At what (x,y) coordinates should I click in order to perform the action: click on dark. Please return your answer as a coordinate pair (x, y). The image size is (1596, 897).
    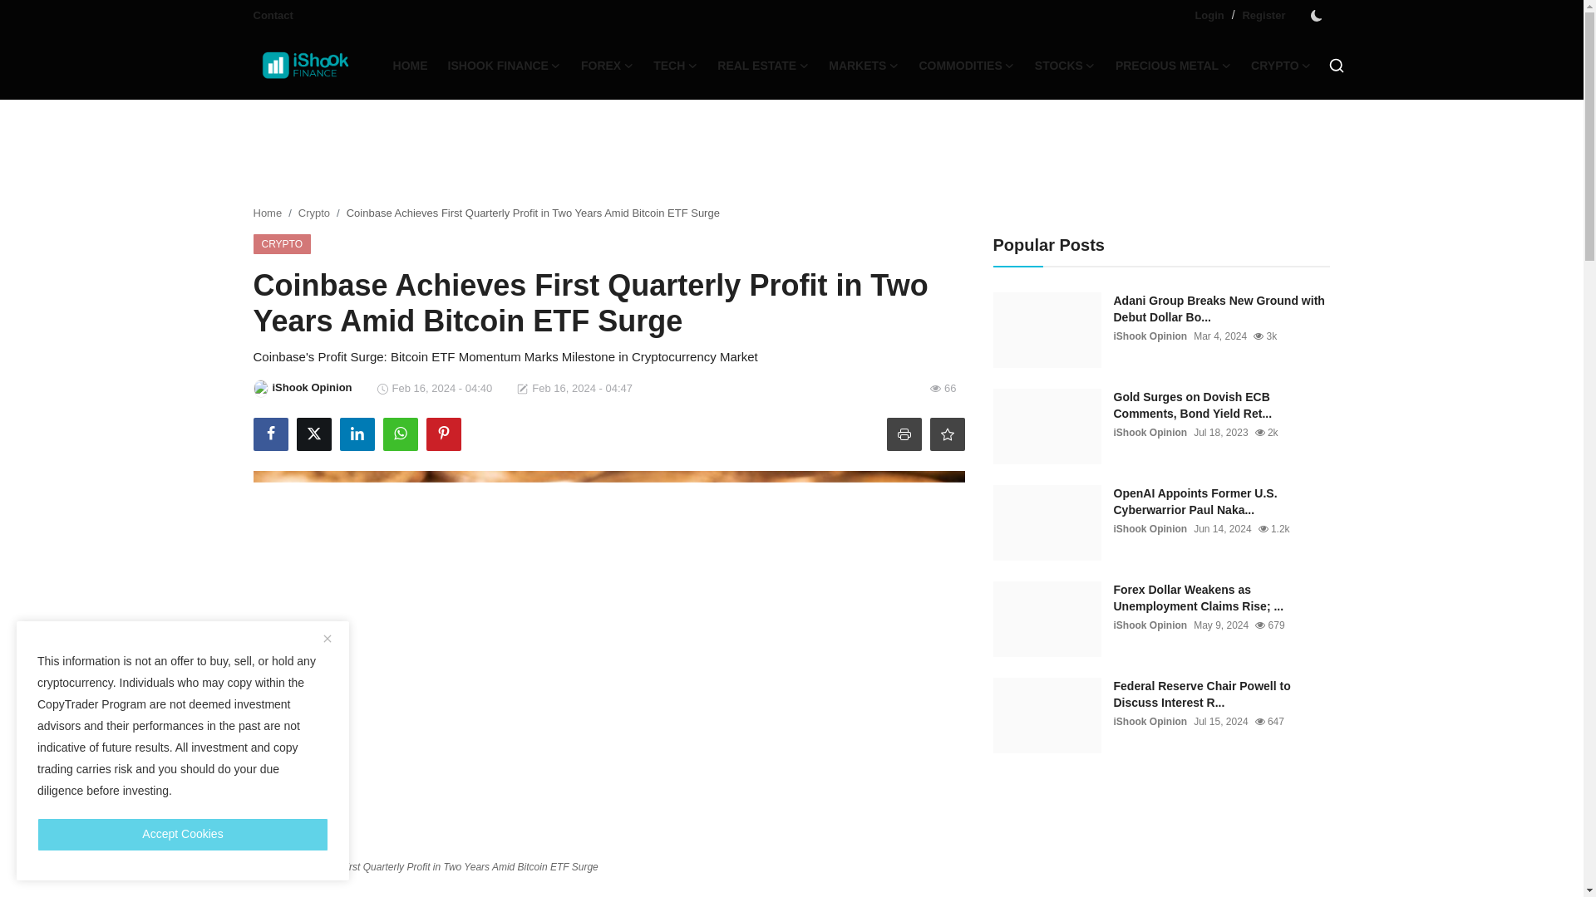
    Looking at the image, I should click on (1315, 15).